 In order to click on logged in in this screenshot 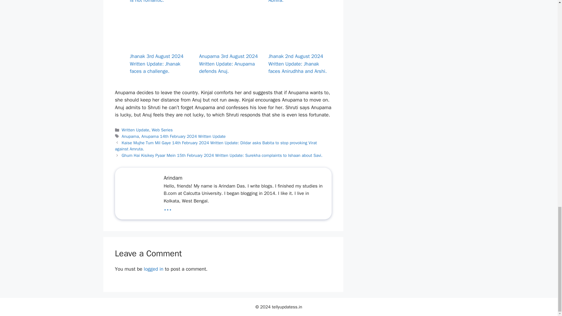, I will do `click(153, 269)`.